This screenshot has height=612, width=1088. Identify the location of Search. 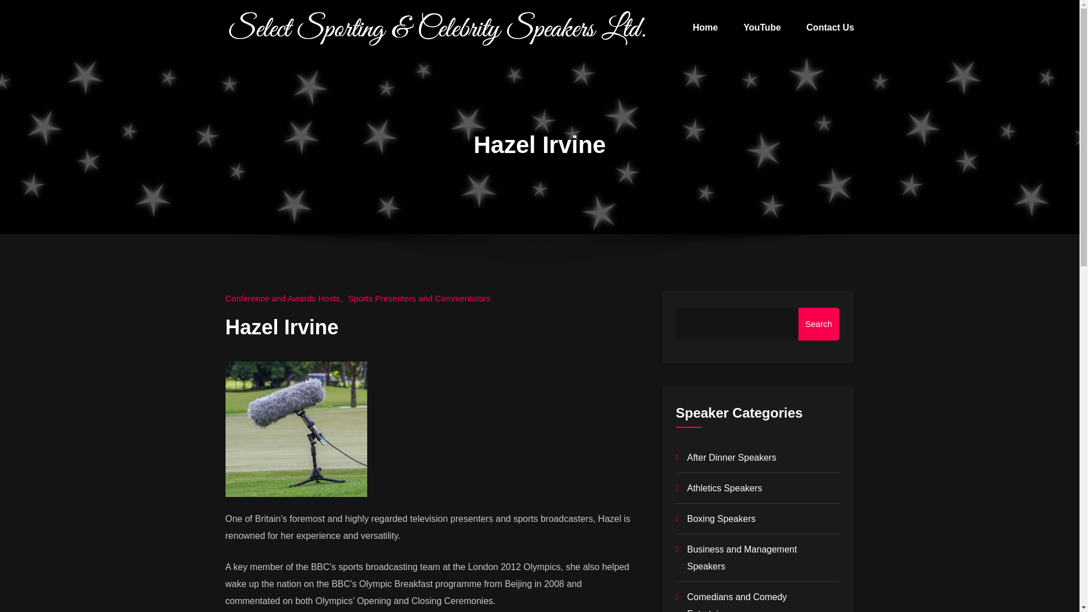
(818, 324).